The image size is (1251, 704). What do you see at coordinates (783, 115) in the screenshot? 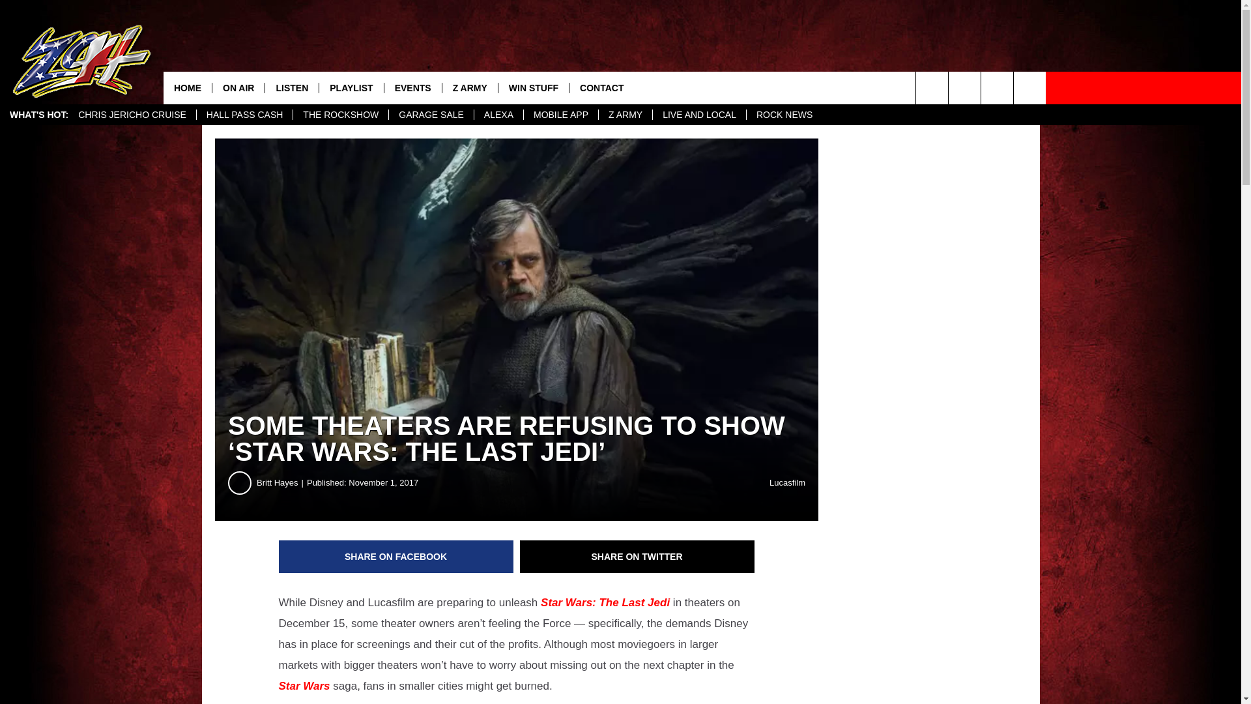
I see `ROCK NEWS` at bounding box center [783, 115].